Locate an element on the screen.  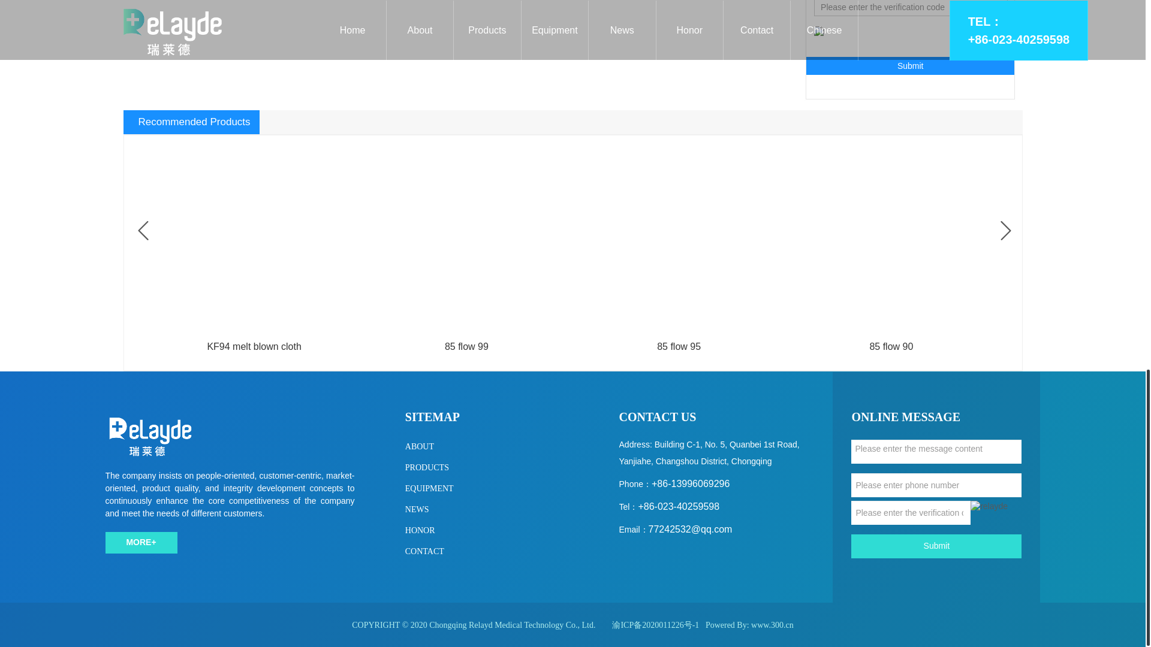
85 flow 99 is located at coordinates (466, 347).